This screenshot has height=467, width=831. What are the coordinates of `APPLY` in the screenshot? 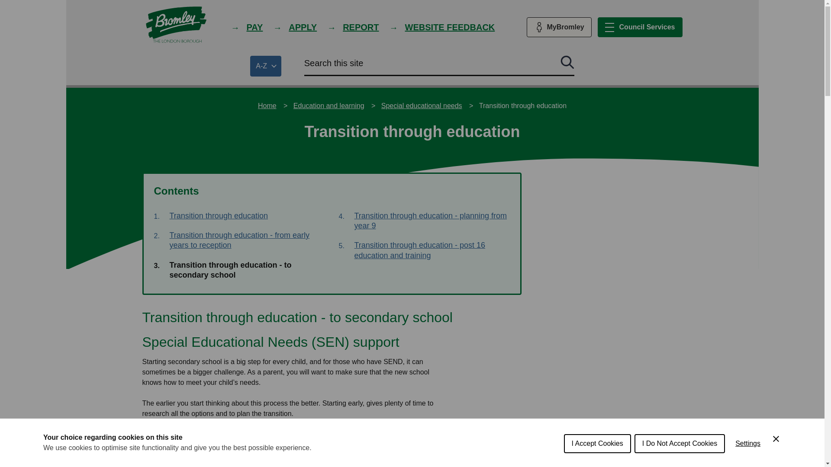 It's located at (442, 27).